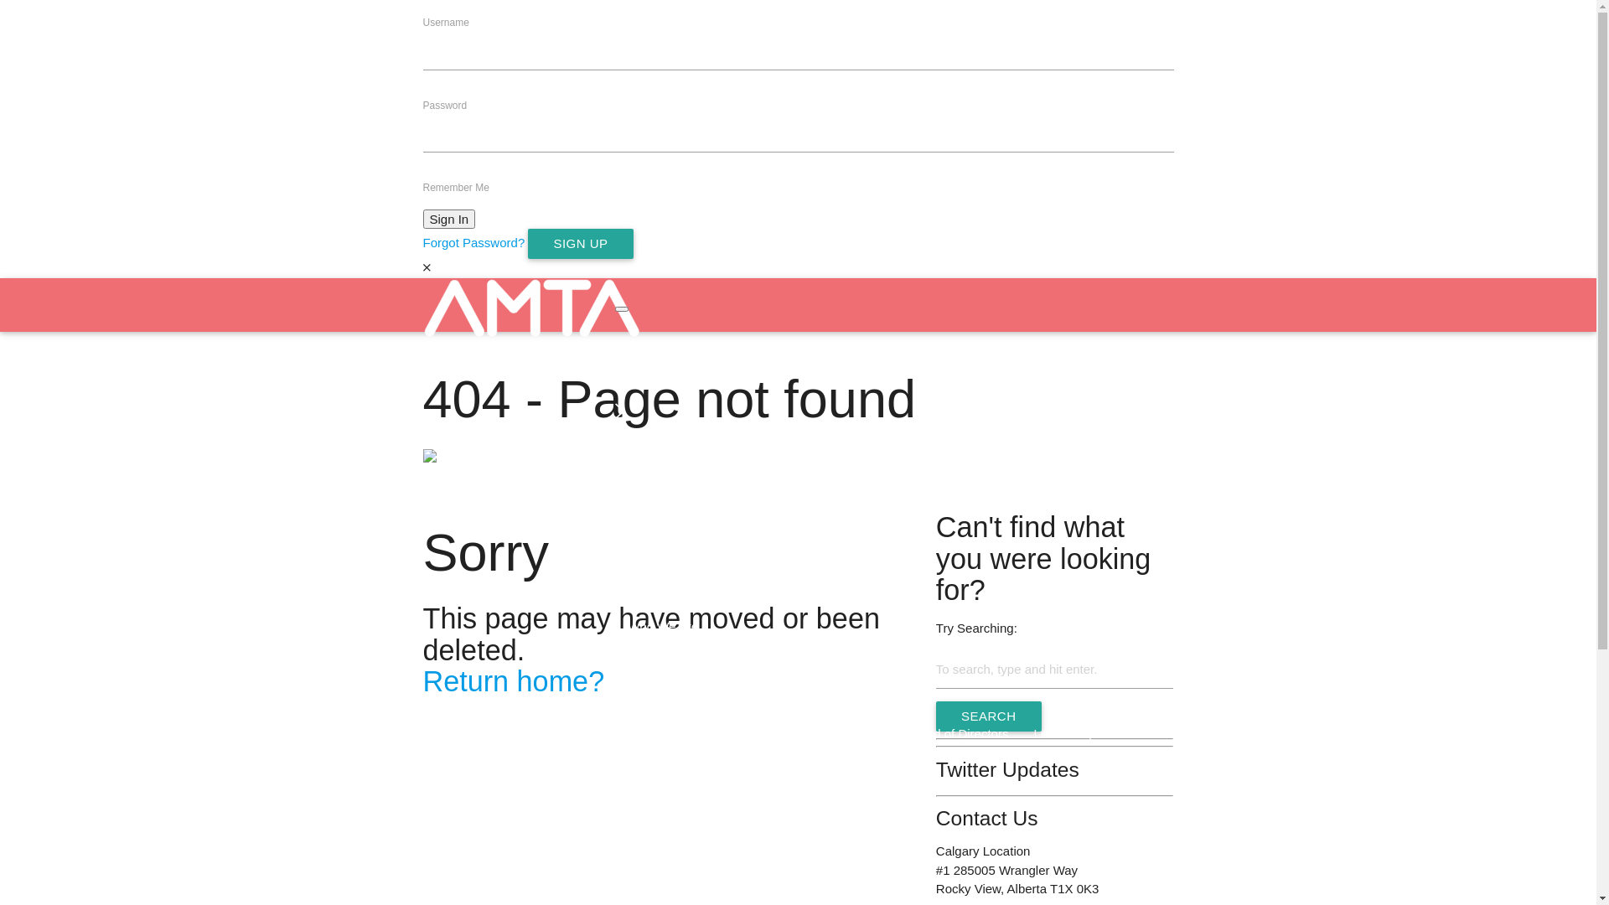  What do you see at coordinates (449, 220) in the screenshot?
I see `Sign In` at bounding box center [449, 220].